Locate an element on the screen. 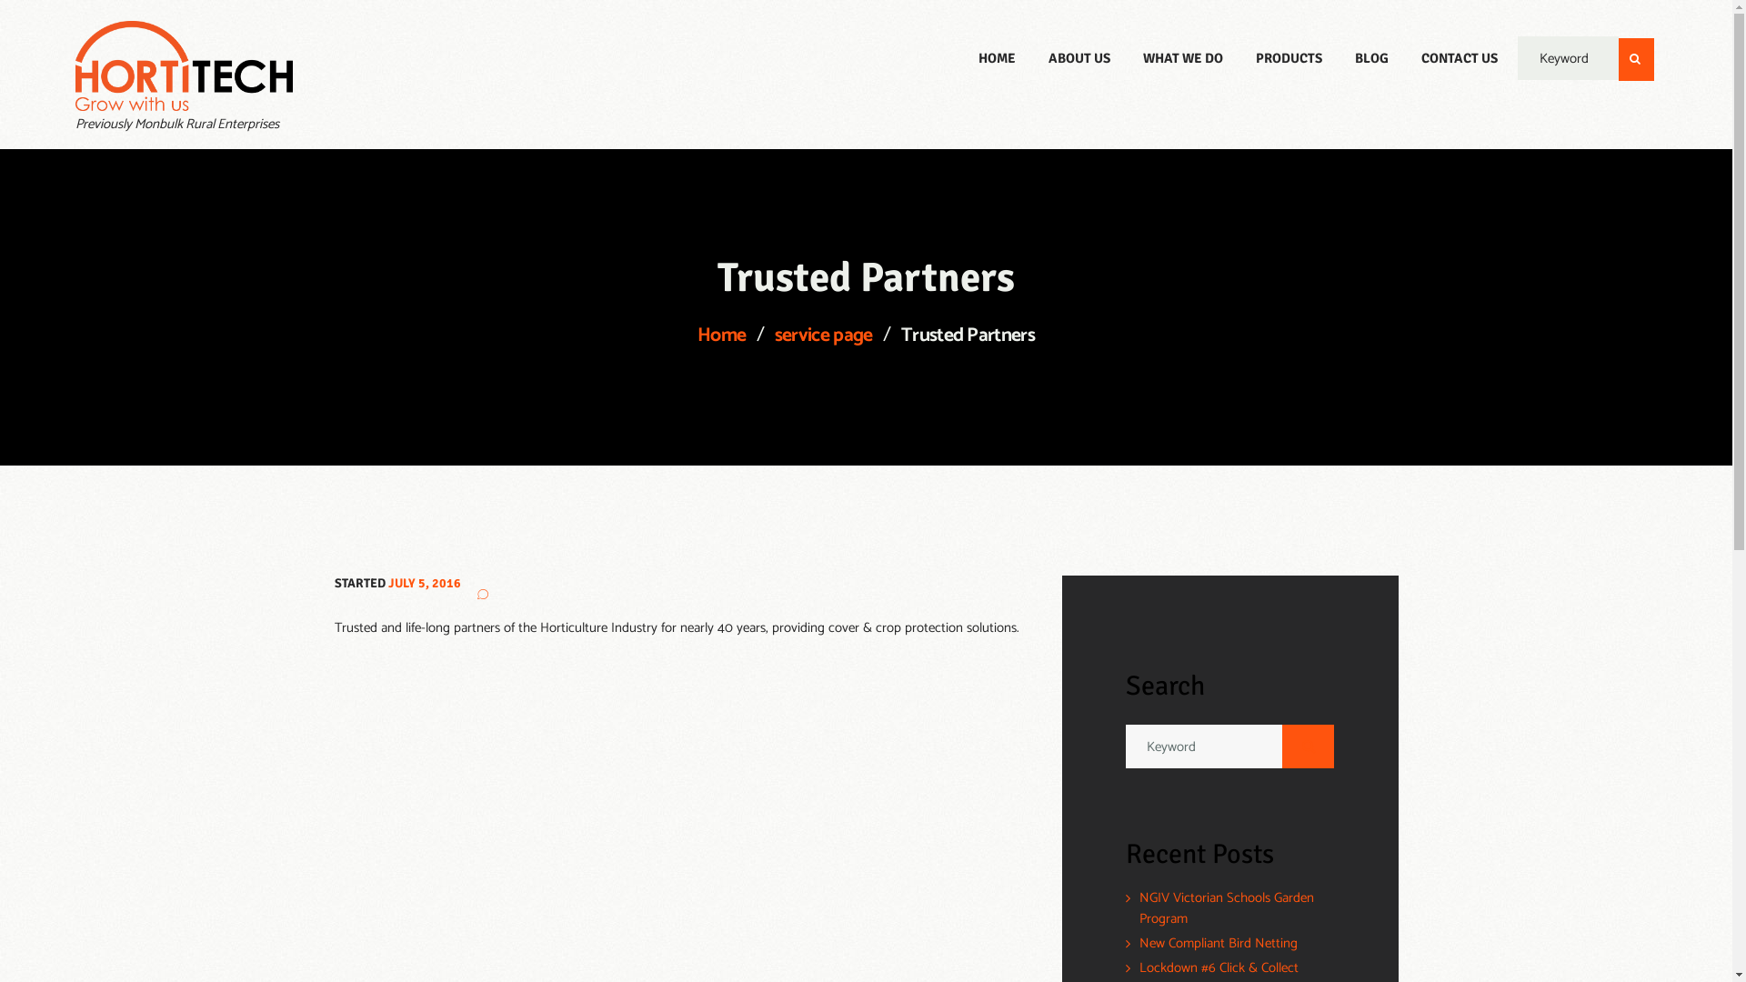 Image resolution: width=1746 pixels, height=982 pixels. New Compliant Bird Netting is located at coordinates (1219, 944).